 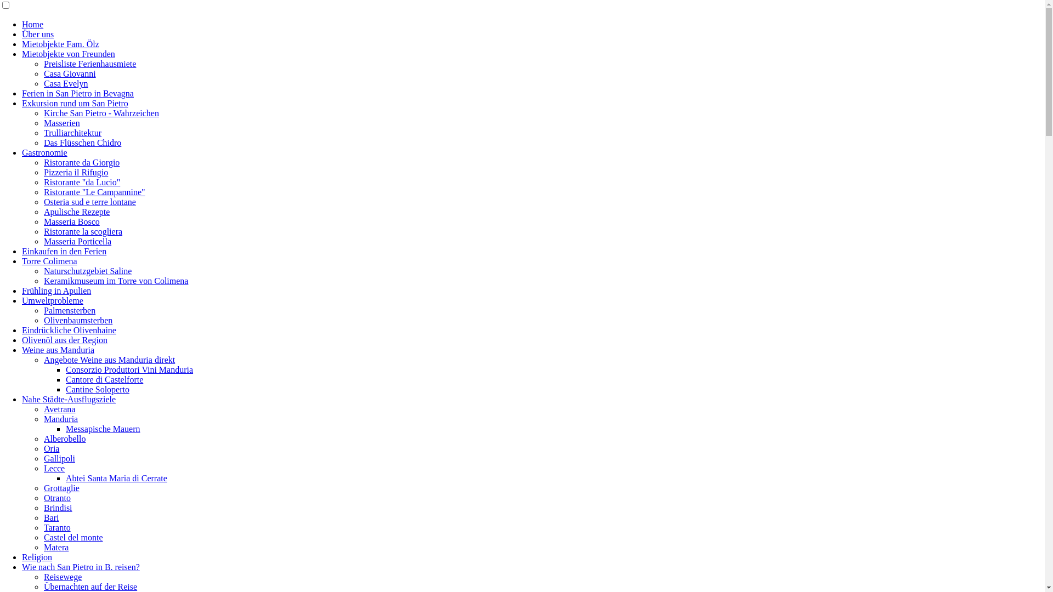 I want to click on Keramikmuseum im Torre von Colimena, so click(x=116, y=281).